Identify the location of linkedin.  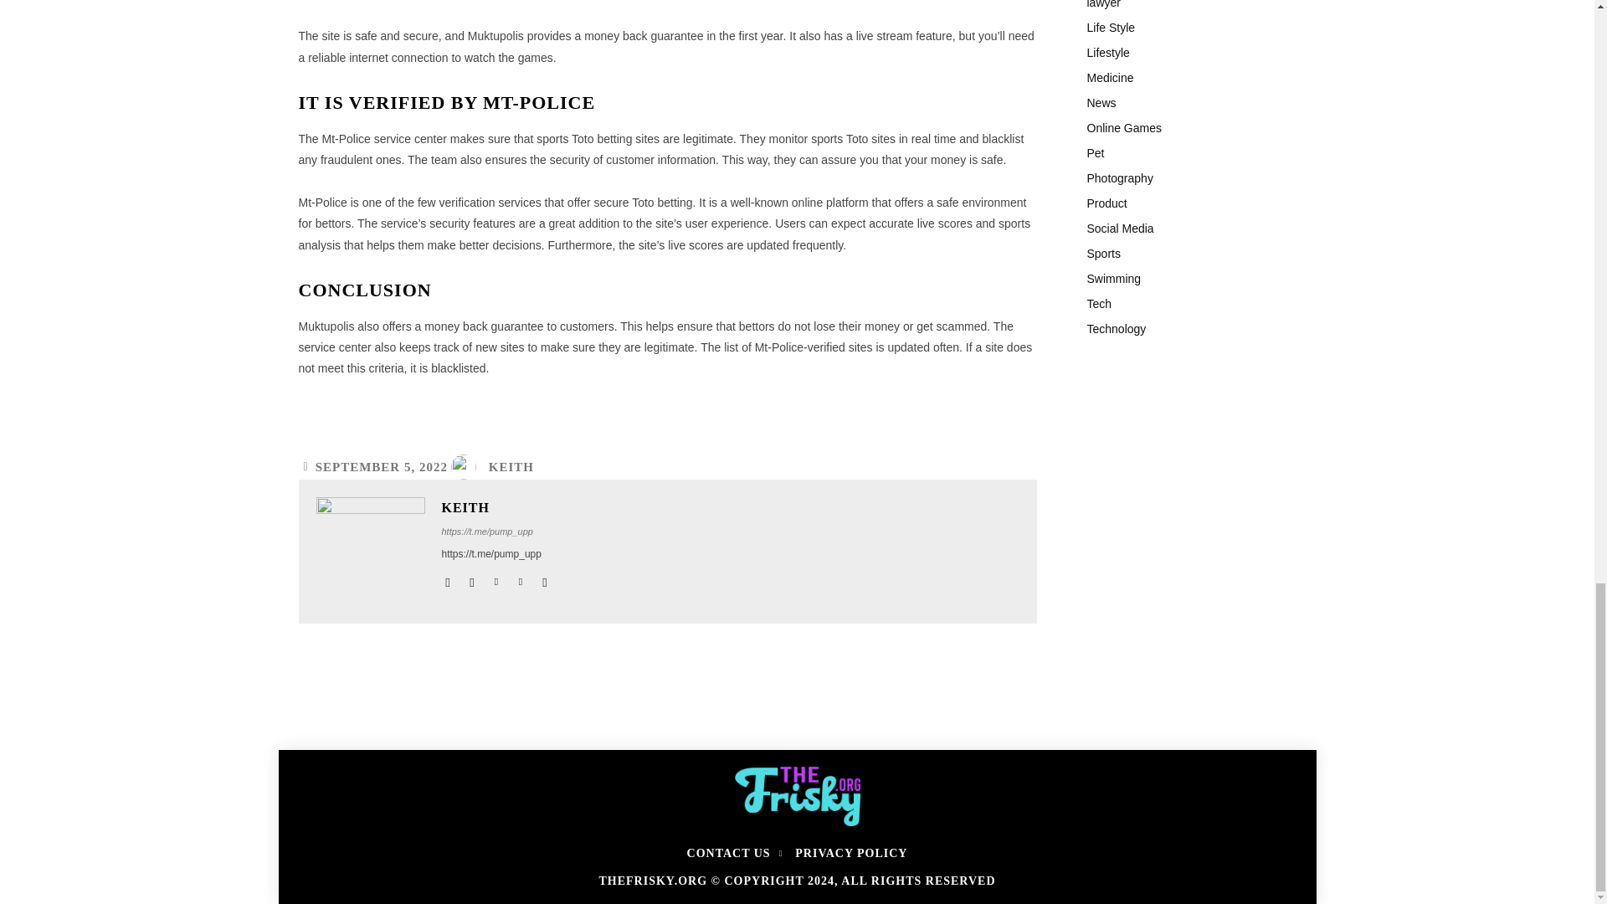
(495, 578).